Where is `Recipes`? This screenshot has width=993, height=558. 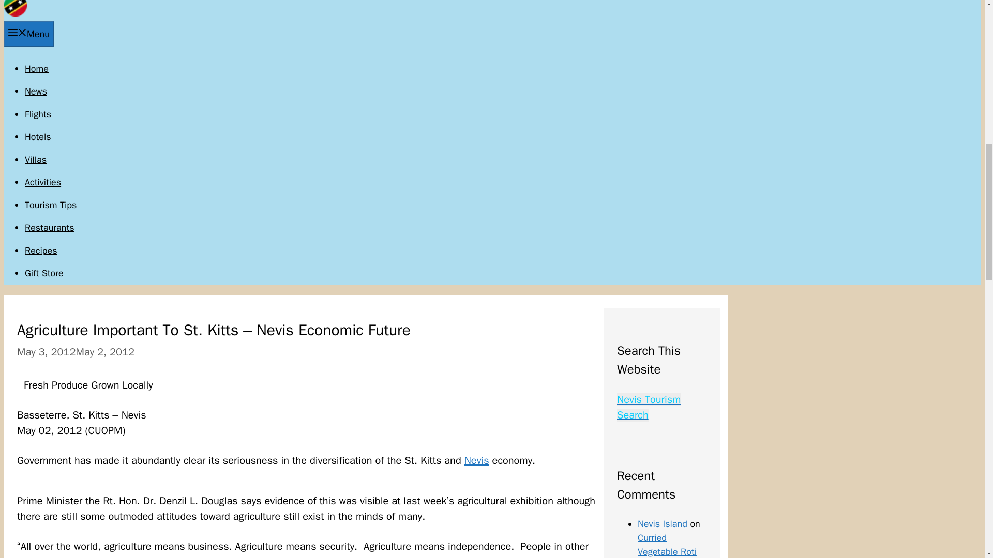
Recipes is located at coordinates (41, 250).